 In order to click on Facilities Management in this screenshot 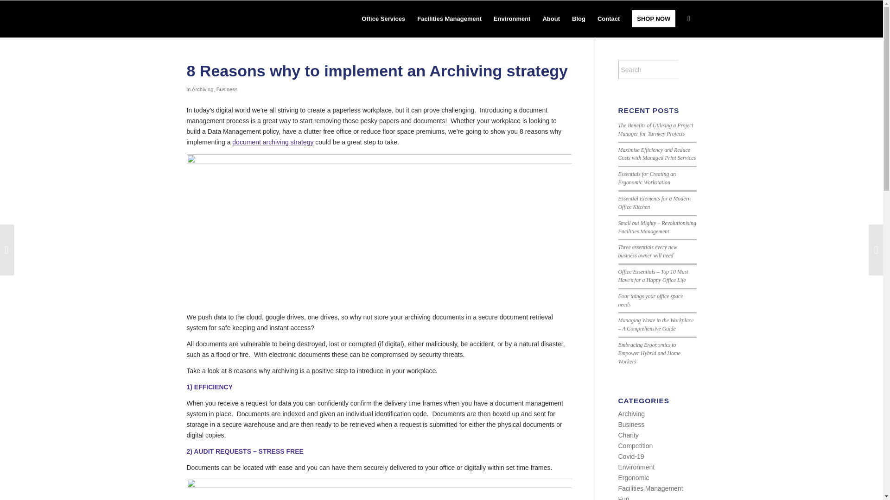, I will do `click(450, 19)`.